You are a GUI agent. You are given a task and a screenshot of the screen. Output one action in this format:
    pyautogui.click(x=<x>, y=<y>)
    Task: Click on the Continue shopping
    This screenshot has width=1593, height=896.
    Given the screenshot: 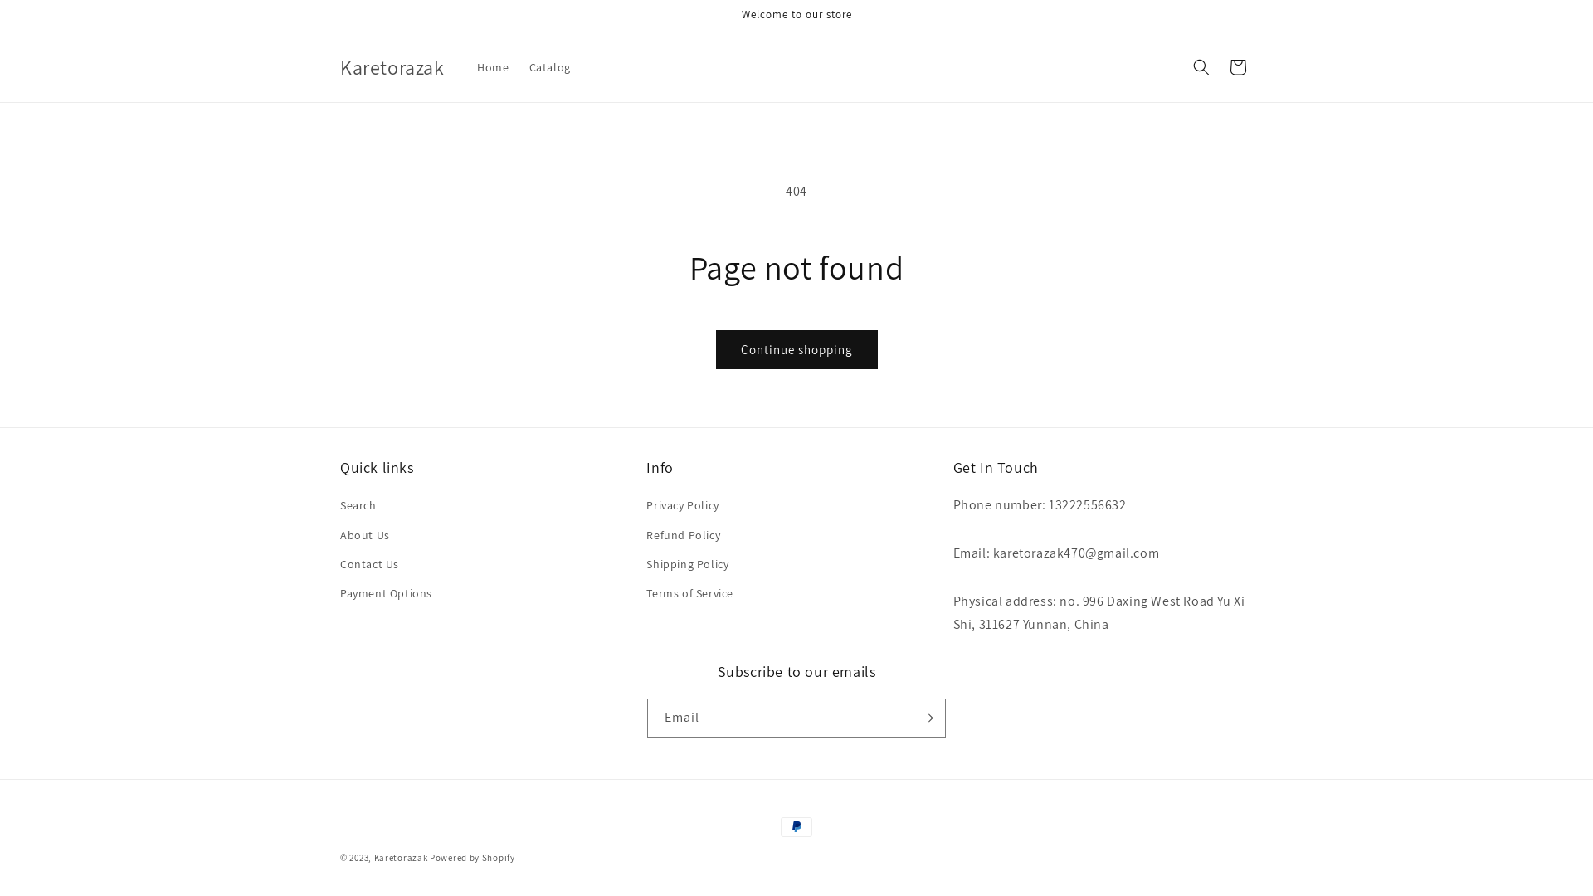 What is the action you would take?
    pyautogui.click(x=796, y=350)
    